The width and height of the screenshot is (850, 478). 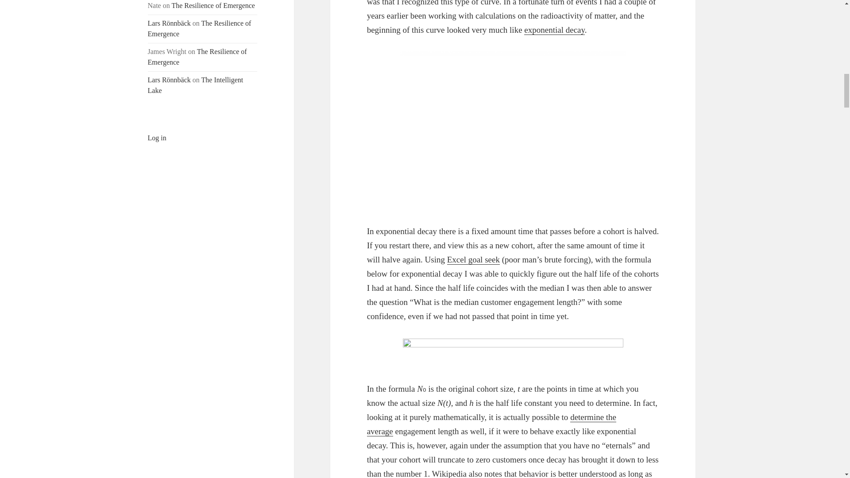 I want to click on Log in, so click(x=157, y=138).